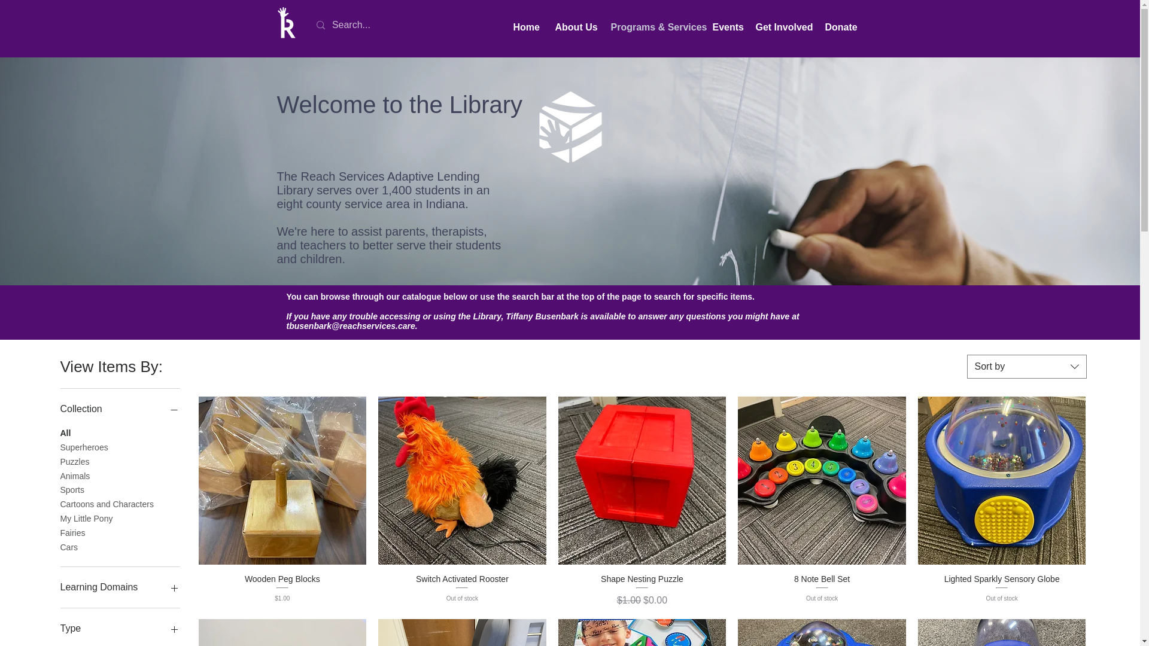  I want to click on About Us, so click(573, 28).